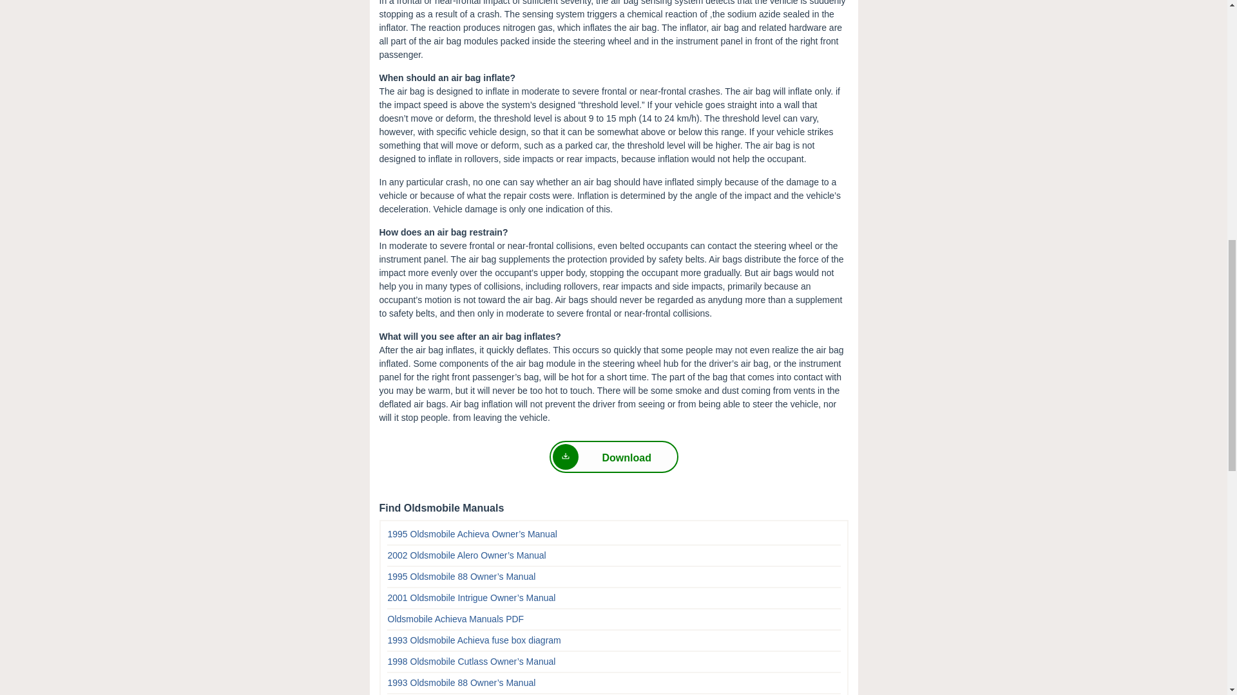  Describe the element at coordinates (613, 457) in the screenshot. I see `Download` at that location.